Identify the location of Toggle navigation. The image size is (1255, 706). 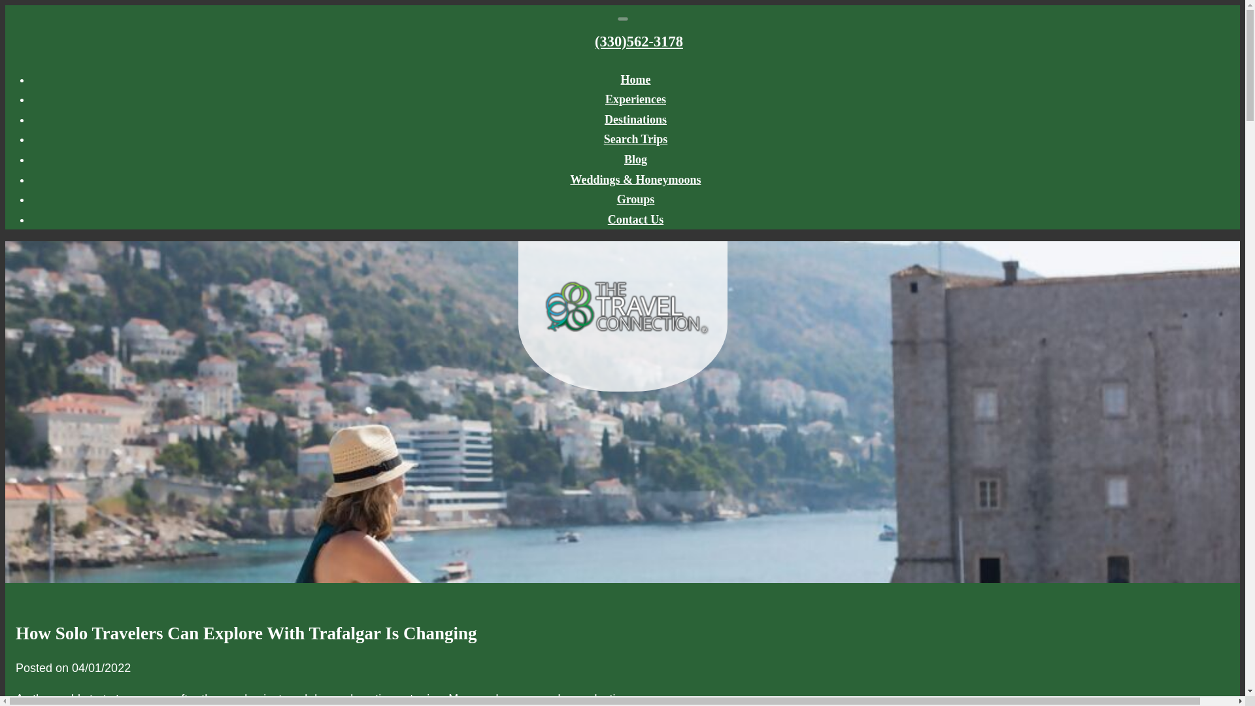
(622, 18).